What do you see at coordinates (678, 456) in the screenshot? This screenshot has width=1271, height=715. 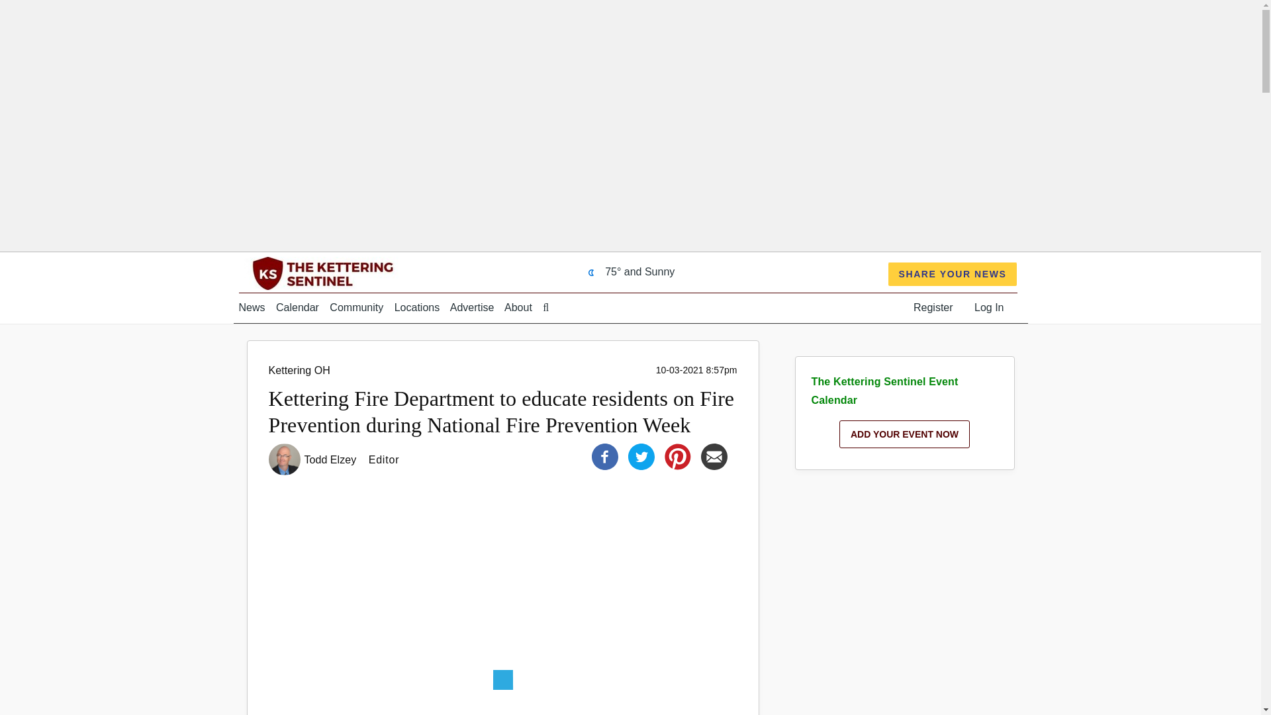 I see `Pinterest` at bounding box center [678, 456].